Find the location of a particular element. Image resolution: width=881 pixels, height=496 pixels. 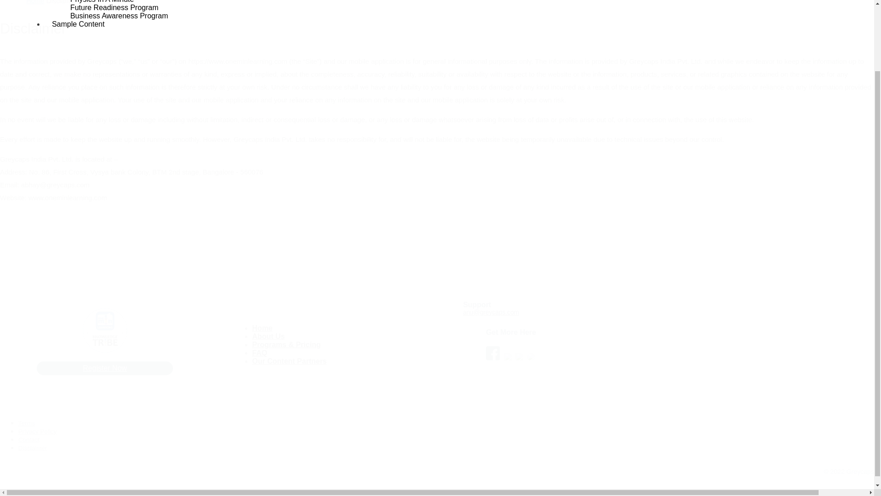

Home is located at coordinates (262, 331).